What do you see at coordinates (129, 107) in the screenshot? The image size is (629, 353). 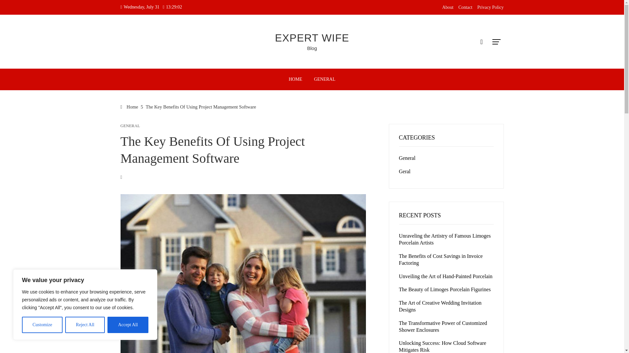 I see `Home` at bounding box center [129, 107].